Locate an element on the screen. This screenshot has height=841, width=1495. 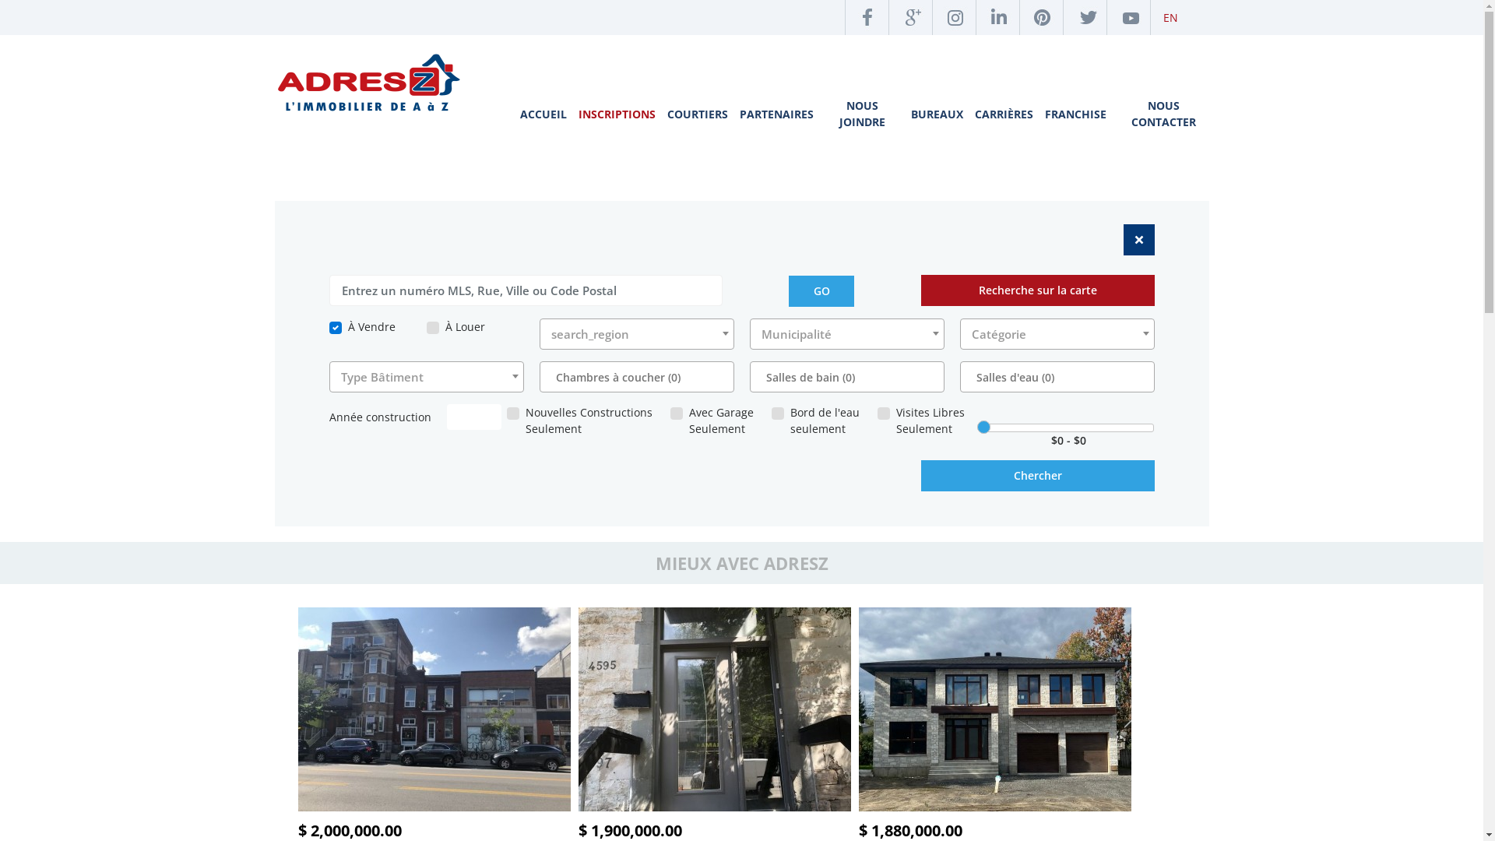
ACCUEIL is located at coordinates (543, 114).